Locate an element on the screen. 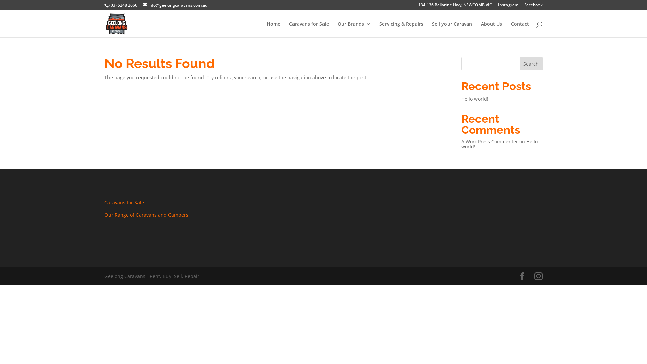 Image resolution: width=647 pixels, height=364 pixels. About Us is located at coordinates (491, 30).